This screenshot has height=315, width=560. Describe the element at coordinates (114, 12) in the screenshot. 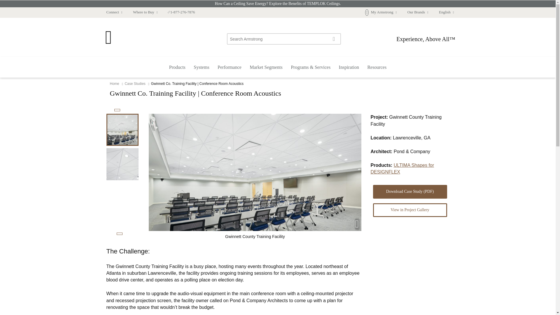

I see `Connect` at that location.